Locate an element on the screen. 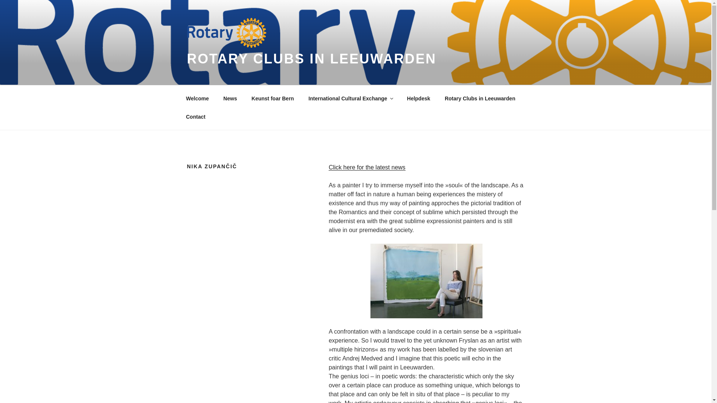  Rotary Clubs in Leeuwarden is located at coordinates (480, 99).